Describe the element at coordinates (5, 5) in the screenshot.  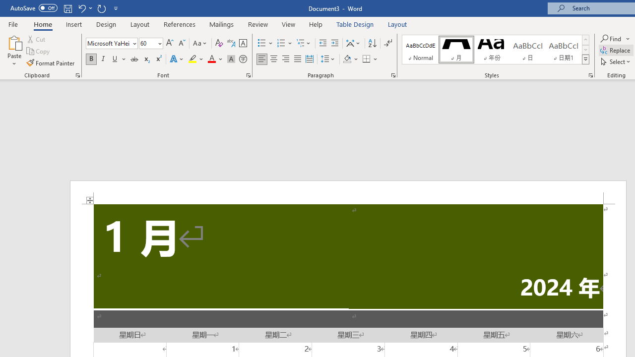
I see `System` at that location.